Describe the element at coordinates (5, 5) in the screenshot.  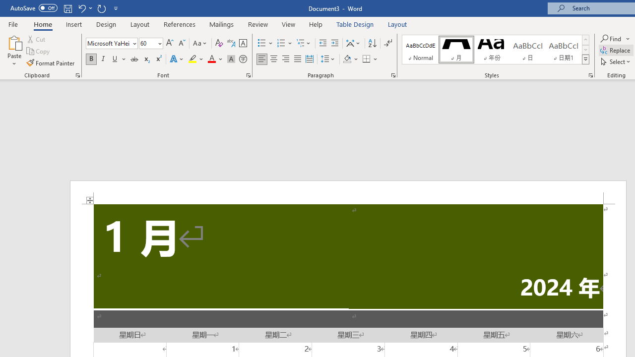
I see `System` at that location.